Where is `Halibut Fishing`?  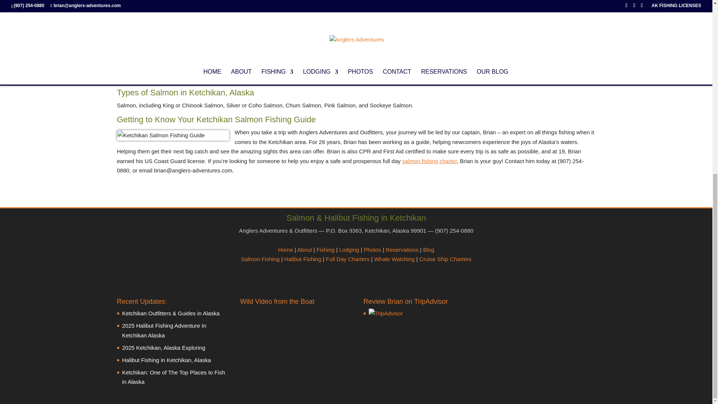 Halibut Fishing is located at coordinates (303, 259).